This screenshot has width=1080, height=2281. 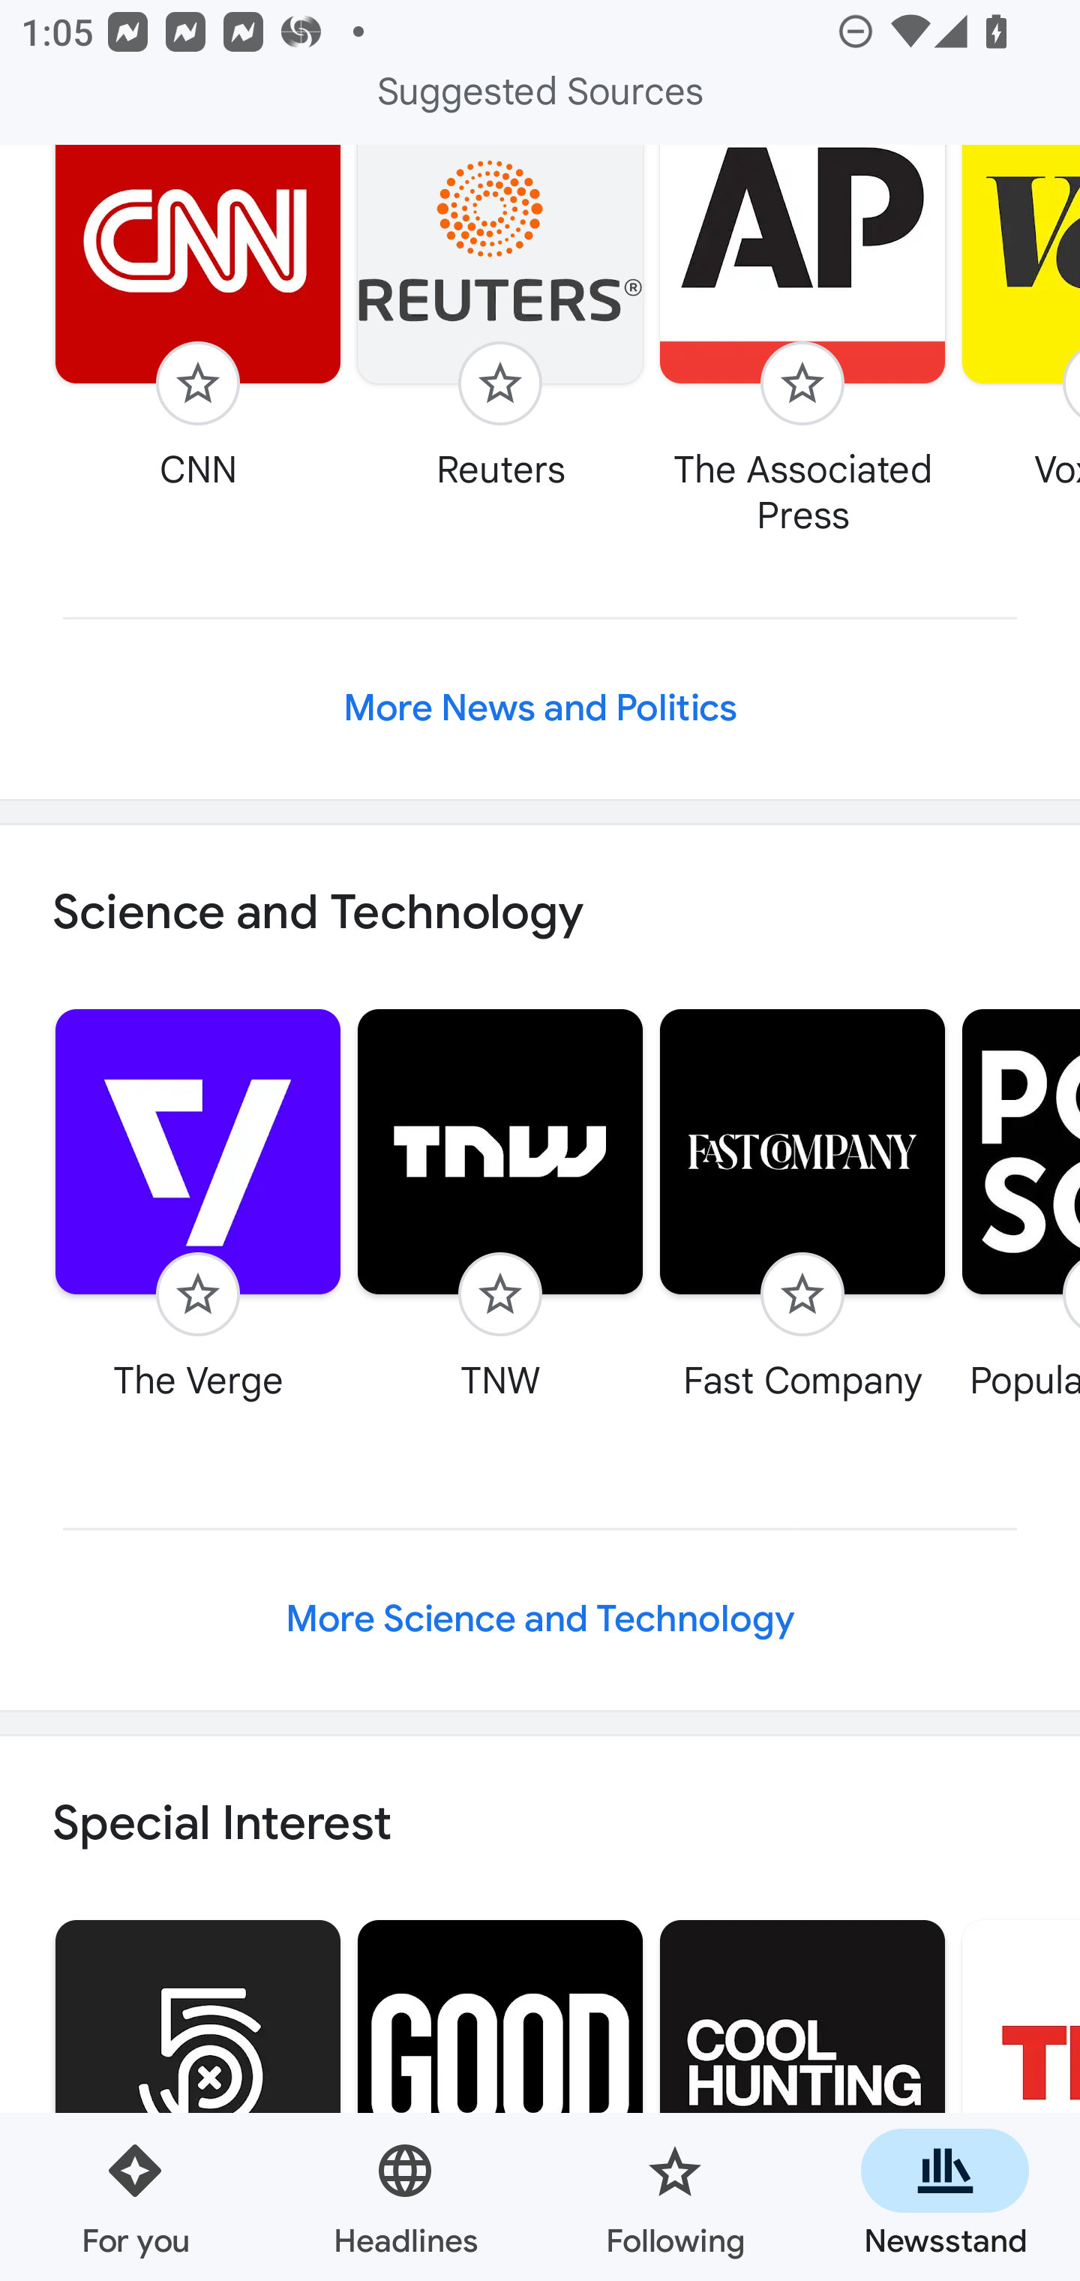 What do you see at coordinates (945, 2197) in the screenshot?
I see `Newsstand` at bounding box center [945, 2197].